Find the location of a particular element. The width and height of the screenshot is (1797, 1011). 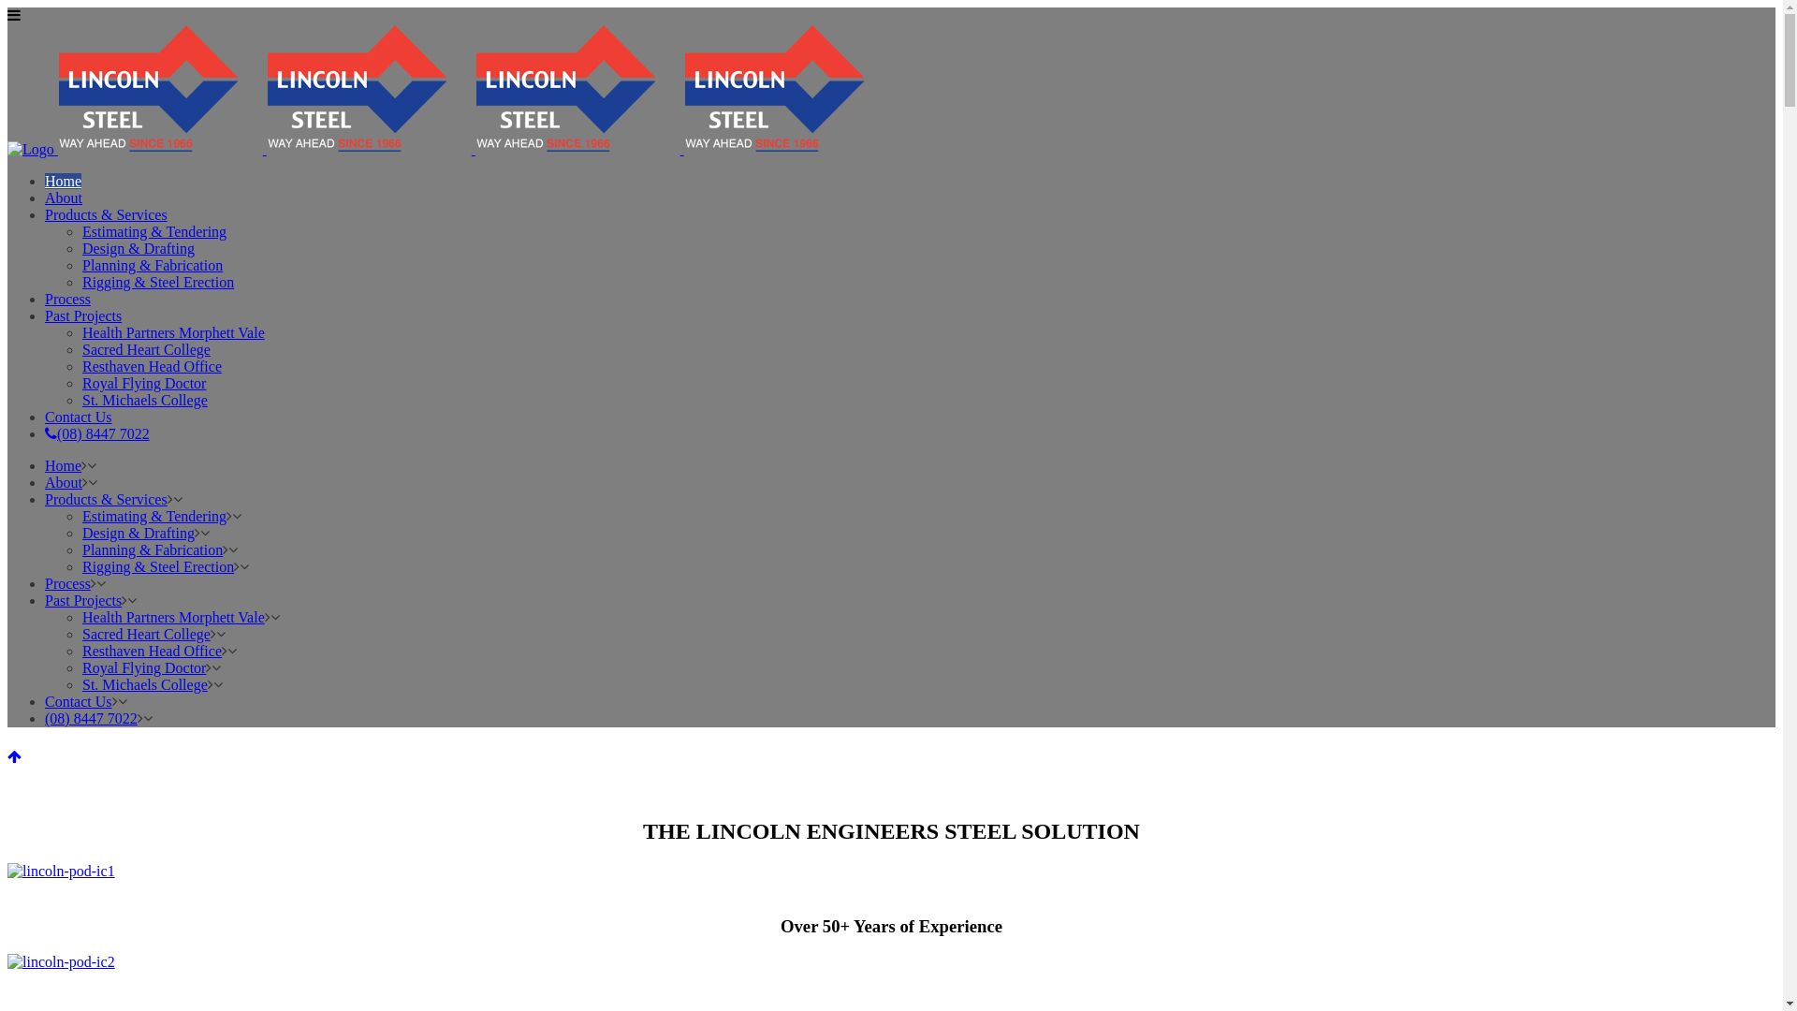

Home is located at coordinates (64, 182).